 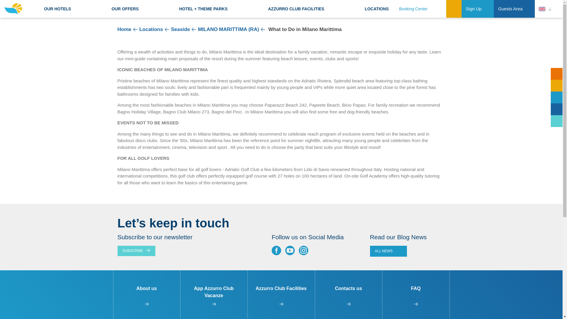 I want to click on Sign Up, so click(x=478, y=9).